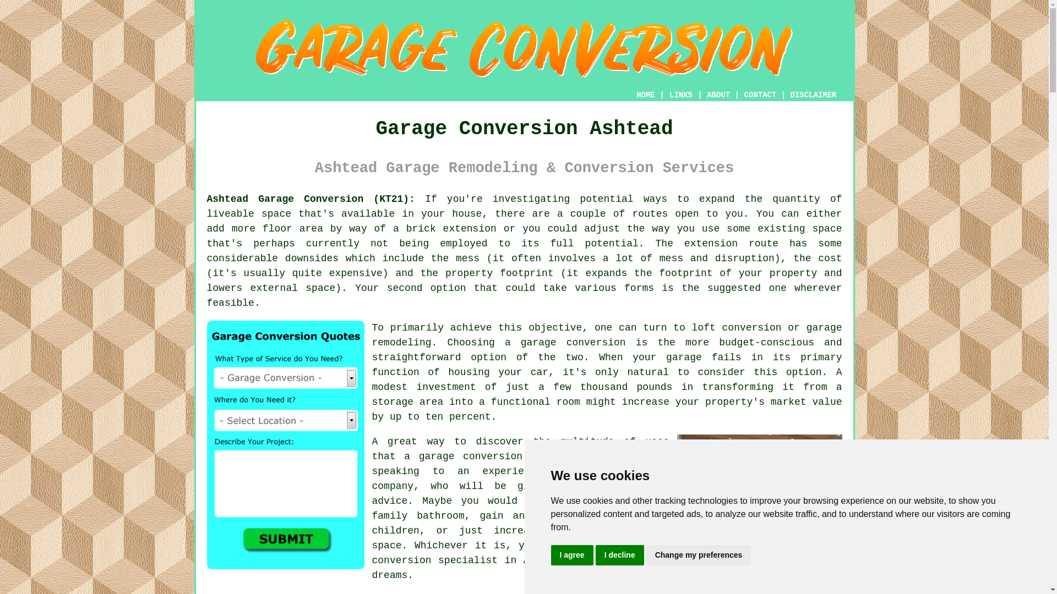 This screenshot has height=594, width=1057. Describe the element at coordinates (760, 488) in the screenshot. I see `Garage Conversion Ashtead Surrey` at that location.